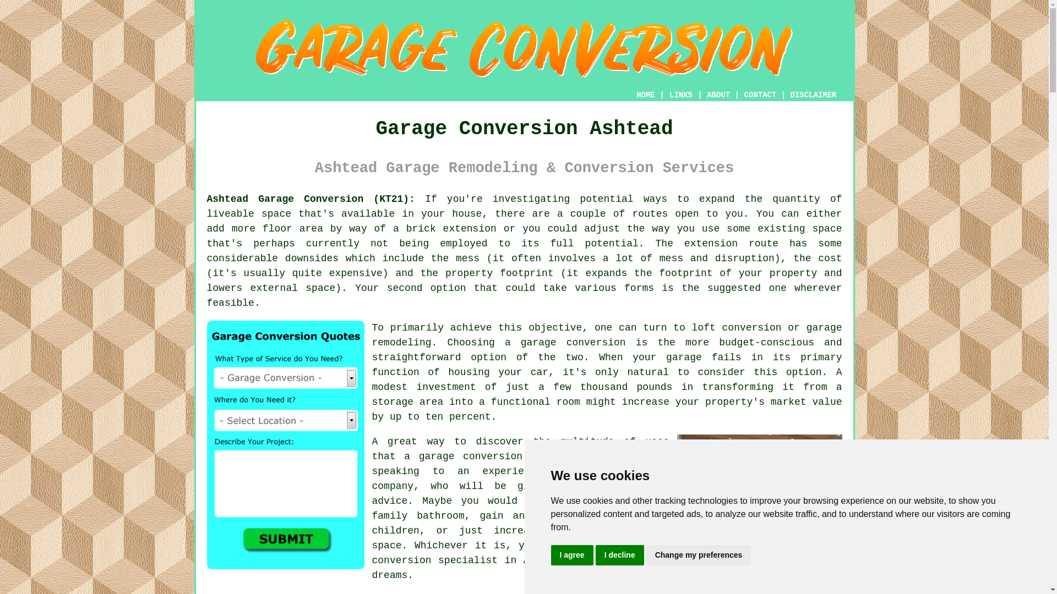 This screenshot has height=594, width=1057. Describe the element at coordinates (760, 488) in the screenshot. I see `Garage Conversion Ashtead Surrey` at that location.